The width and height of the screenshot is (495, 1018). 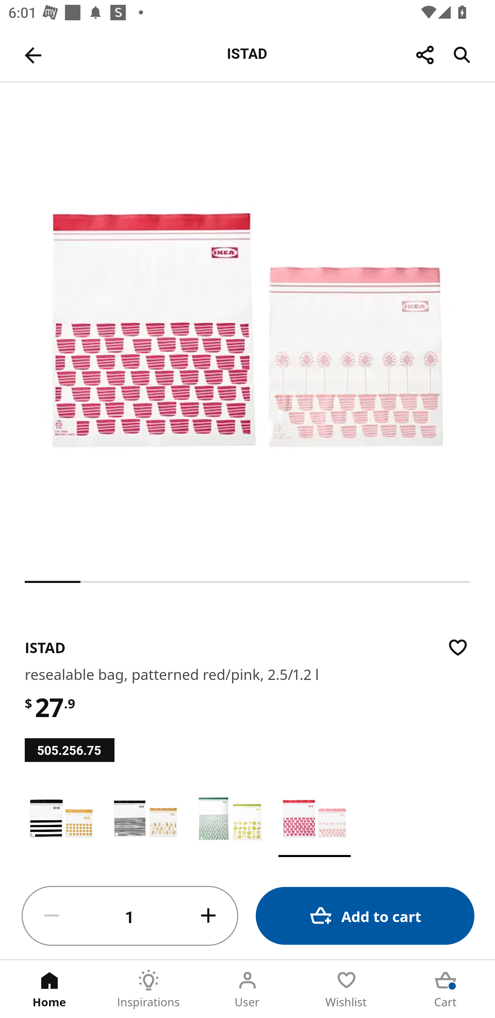 I want to click on User
Tab 3 of 5, so click(x=247, y=989).